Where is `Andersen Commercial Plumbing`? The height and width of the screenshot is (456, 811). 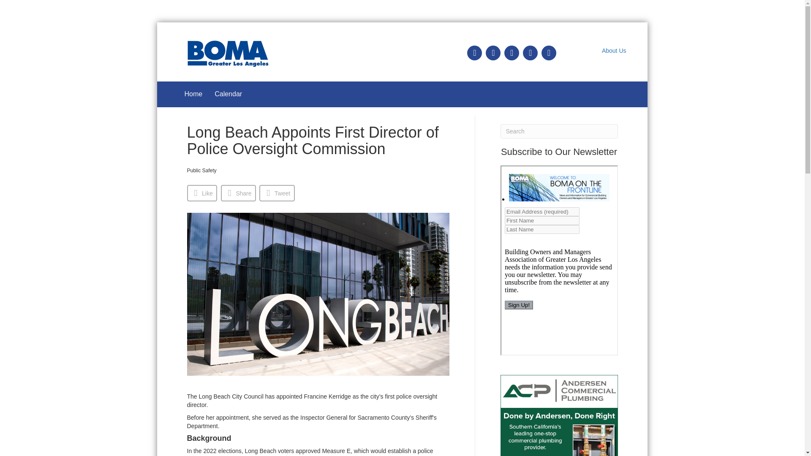
Andersen Commercial Plumbing is located at coordinates (558, 415).